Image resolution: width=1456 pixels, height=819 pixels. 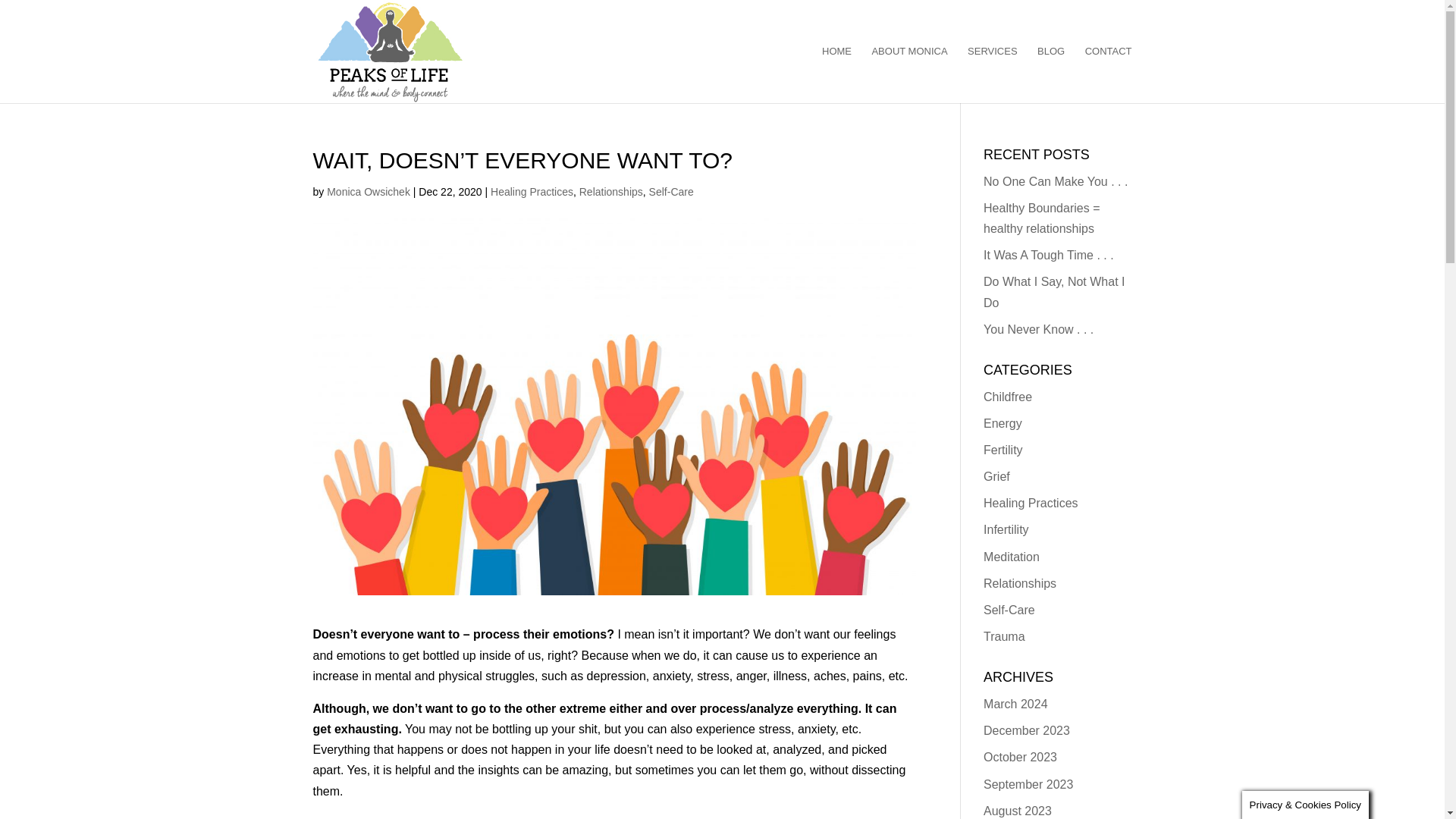 I want to click on Relationships, so click(x=611, y=192).